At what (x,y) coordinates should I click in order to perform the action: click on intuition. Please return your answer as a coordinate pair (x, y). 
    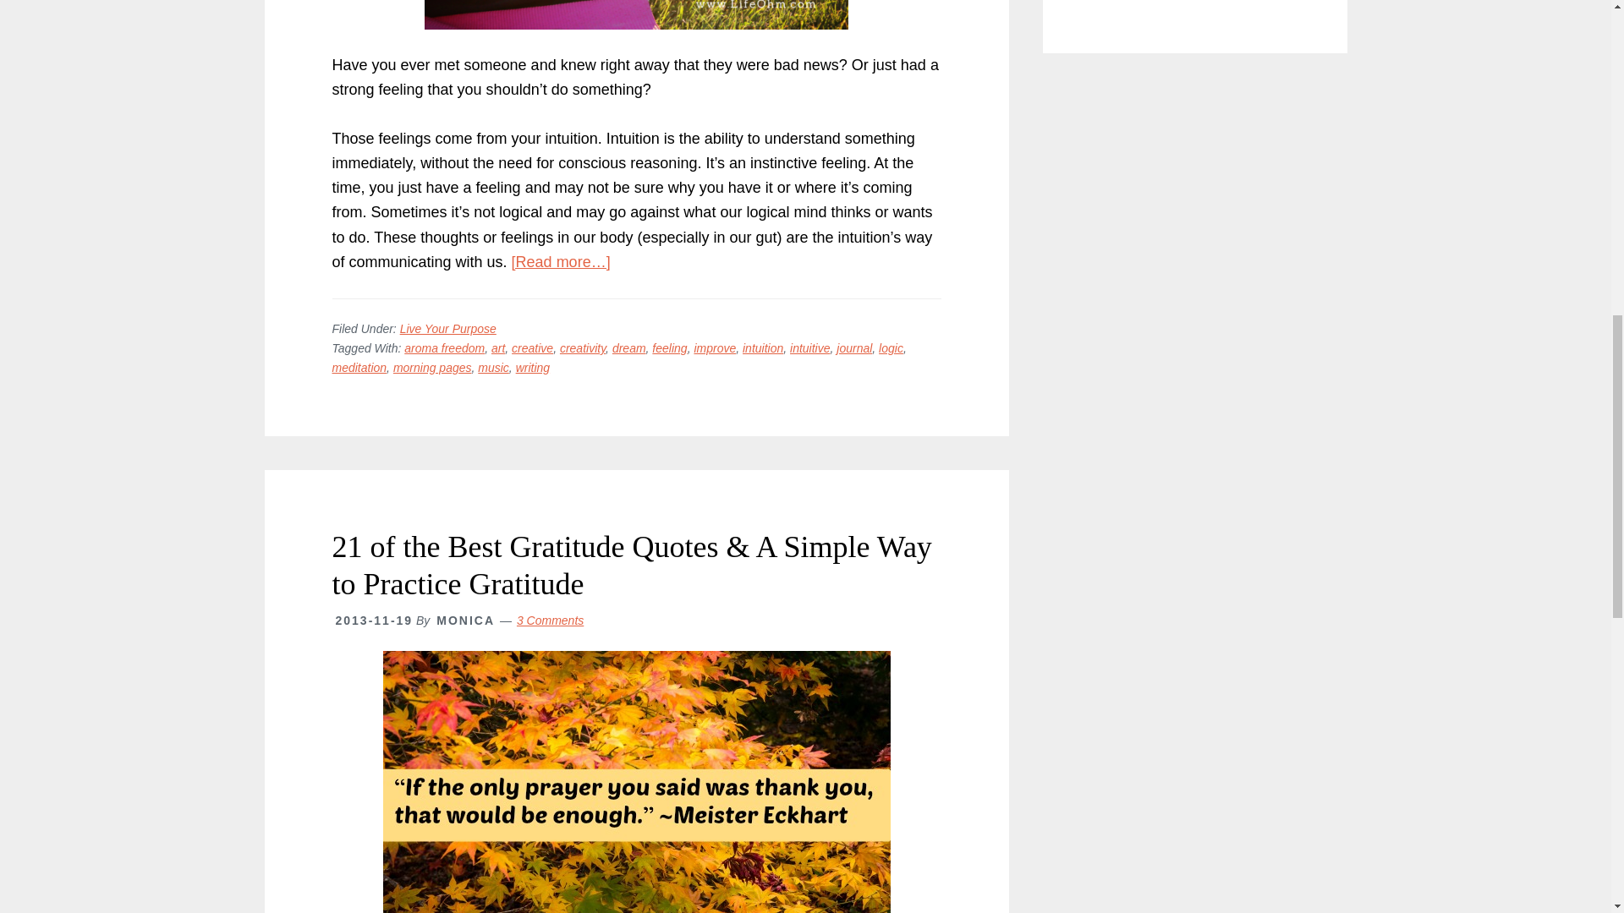
    Looking at the image, I should click on (762, 348).